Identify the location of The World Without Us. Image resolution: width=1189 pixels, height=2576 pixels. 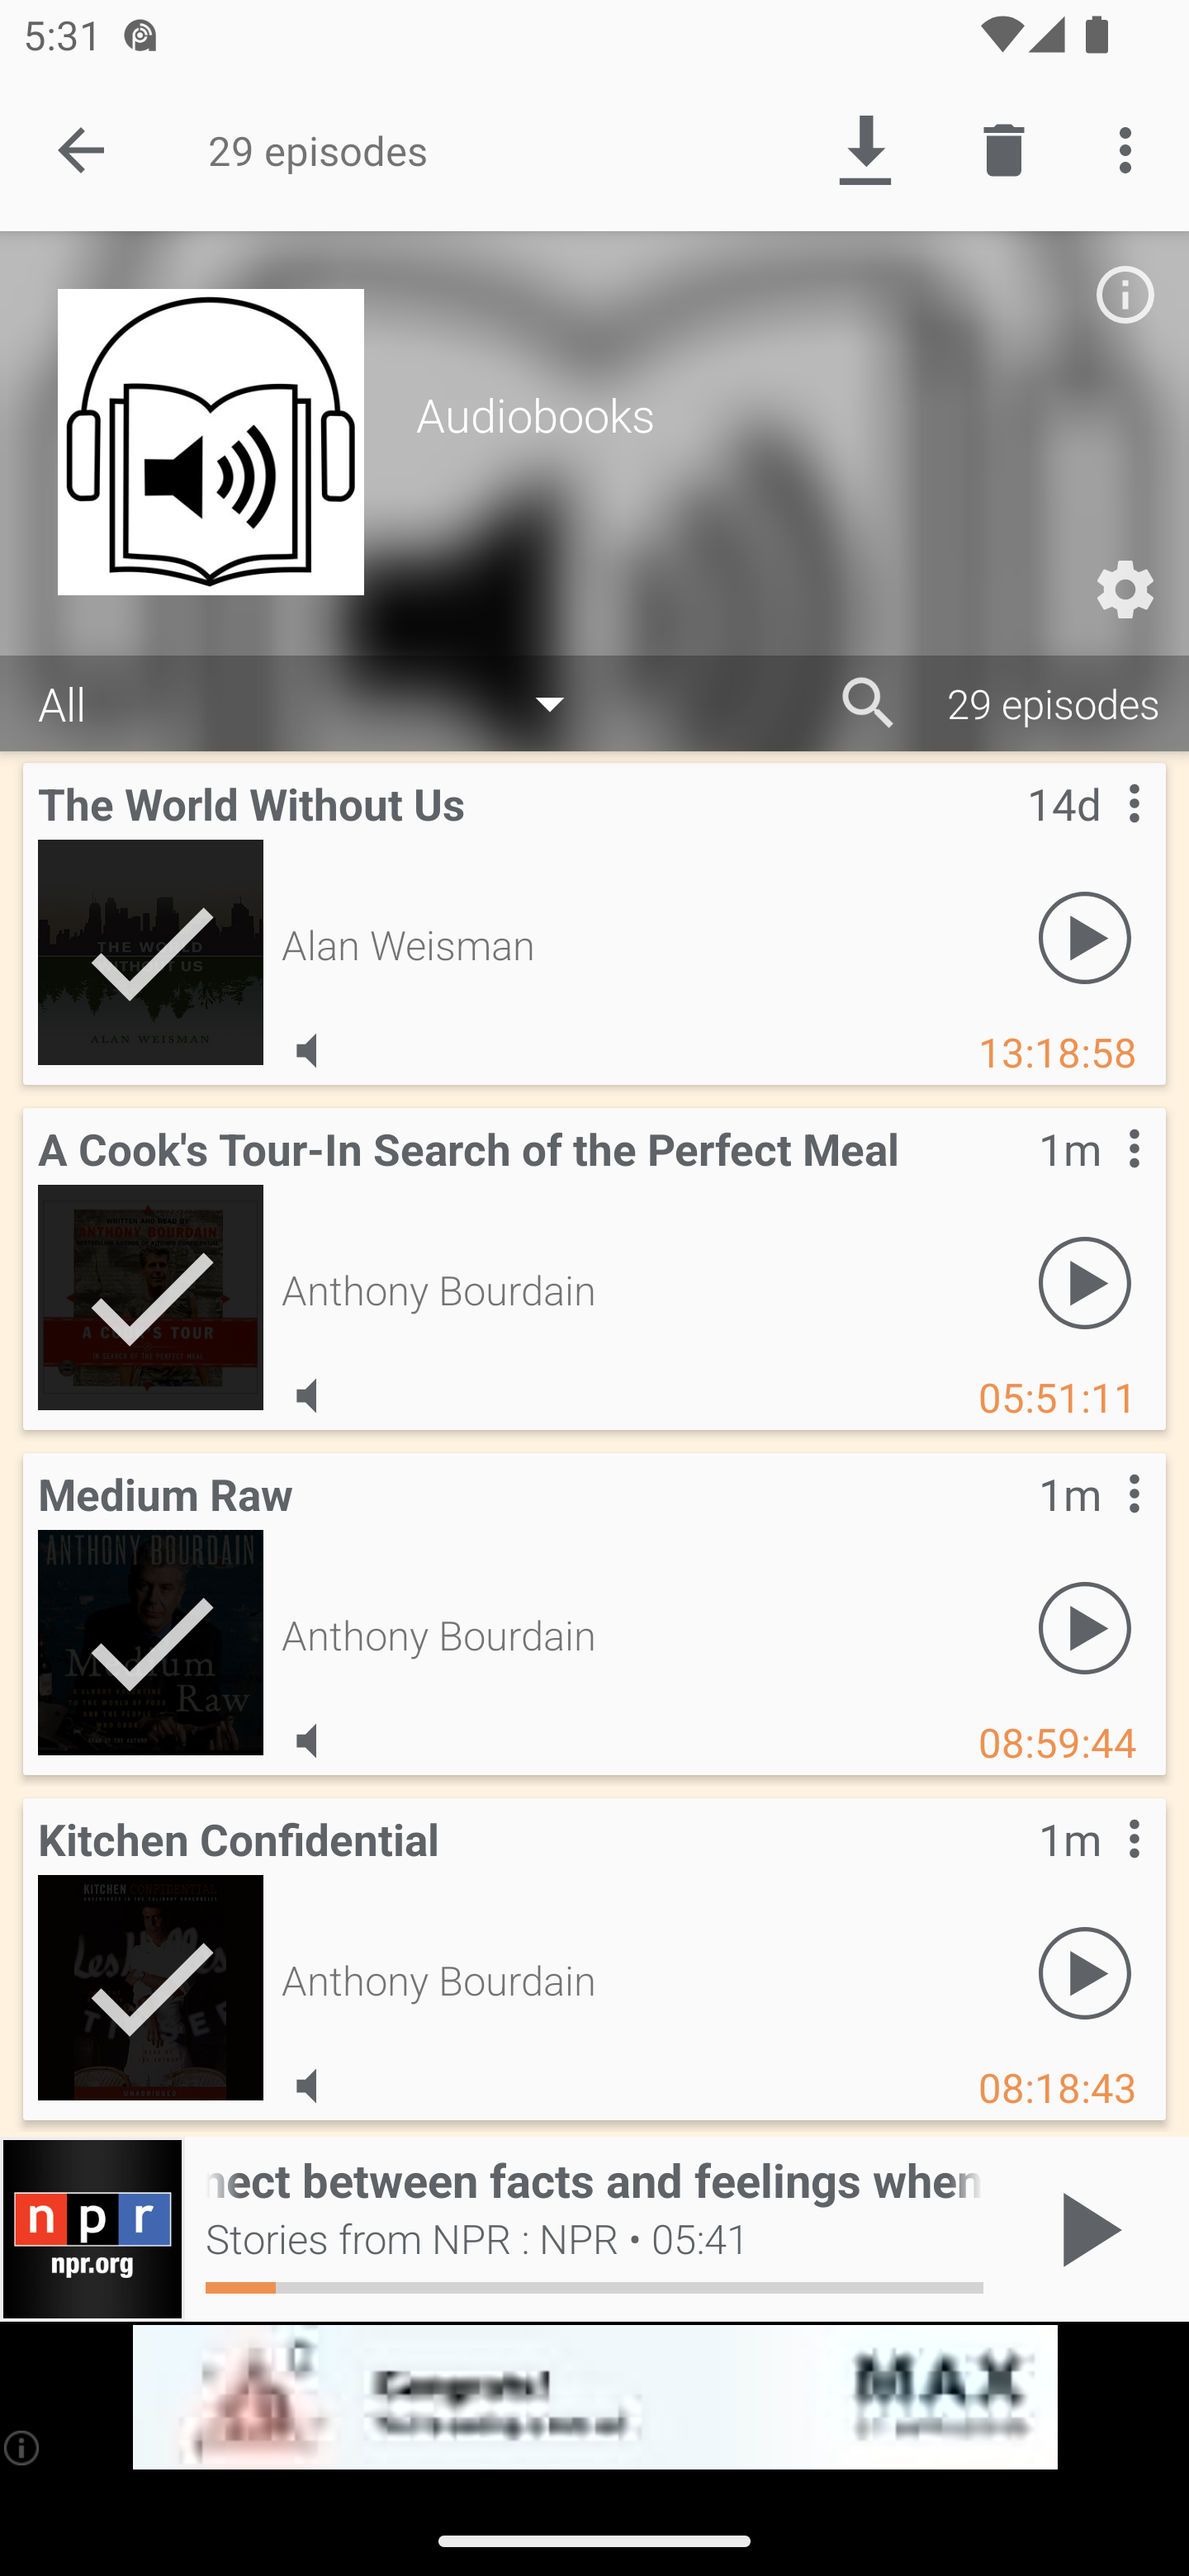
(150, 951).